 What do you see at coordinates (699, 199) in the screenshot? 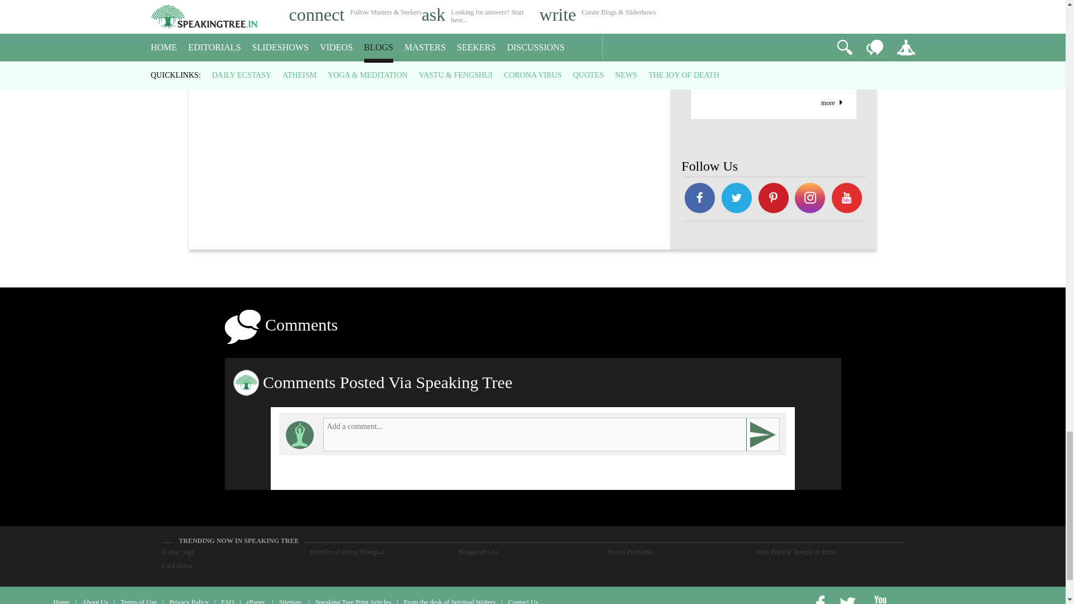
I see `Speaking Tree FaceBook` at bounding box center [699, 199].